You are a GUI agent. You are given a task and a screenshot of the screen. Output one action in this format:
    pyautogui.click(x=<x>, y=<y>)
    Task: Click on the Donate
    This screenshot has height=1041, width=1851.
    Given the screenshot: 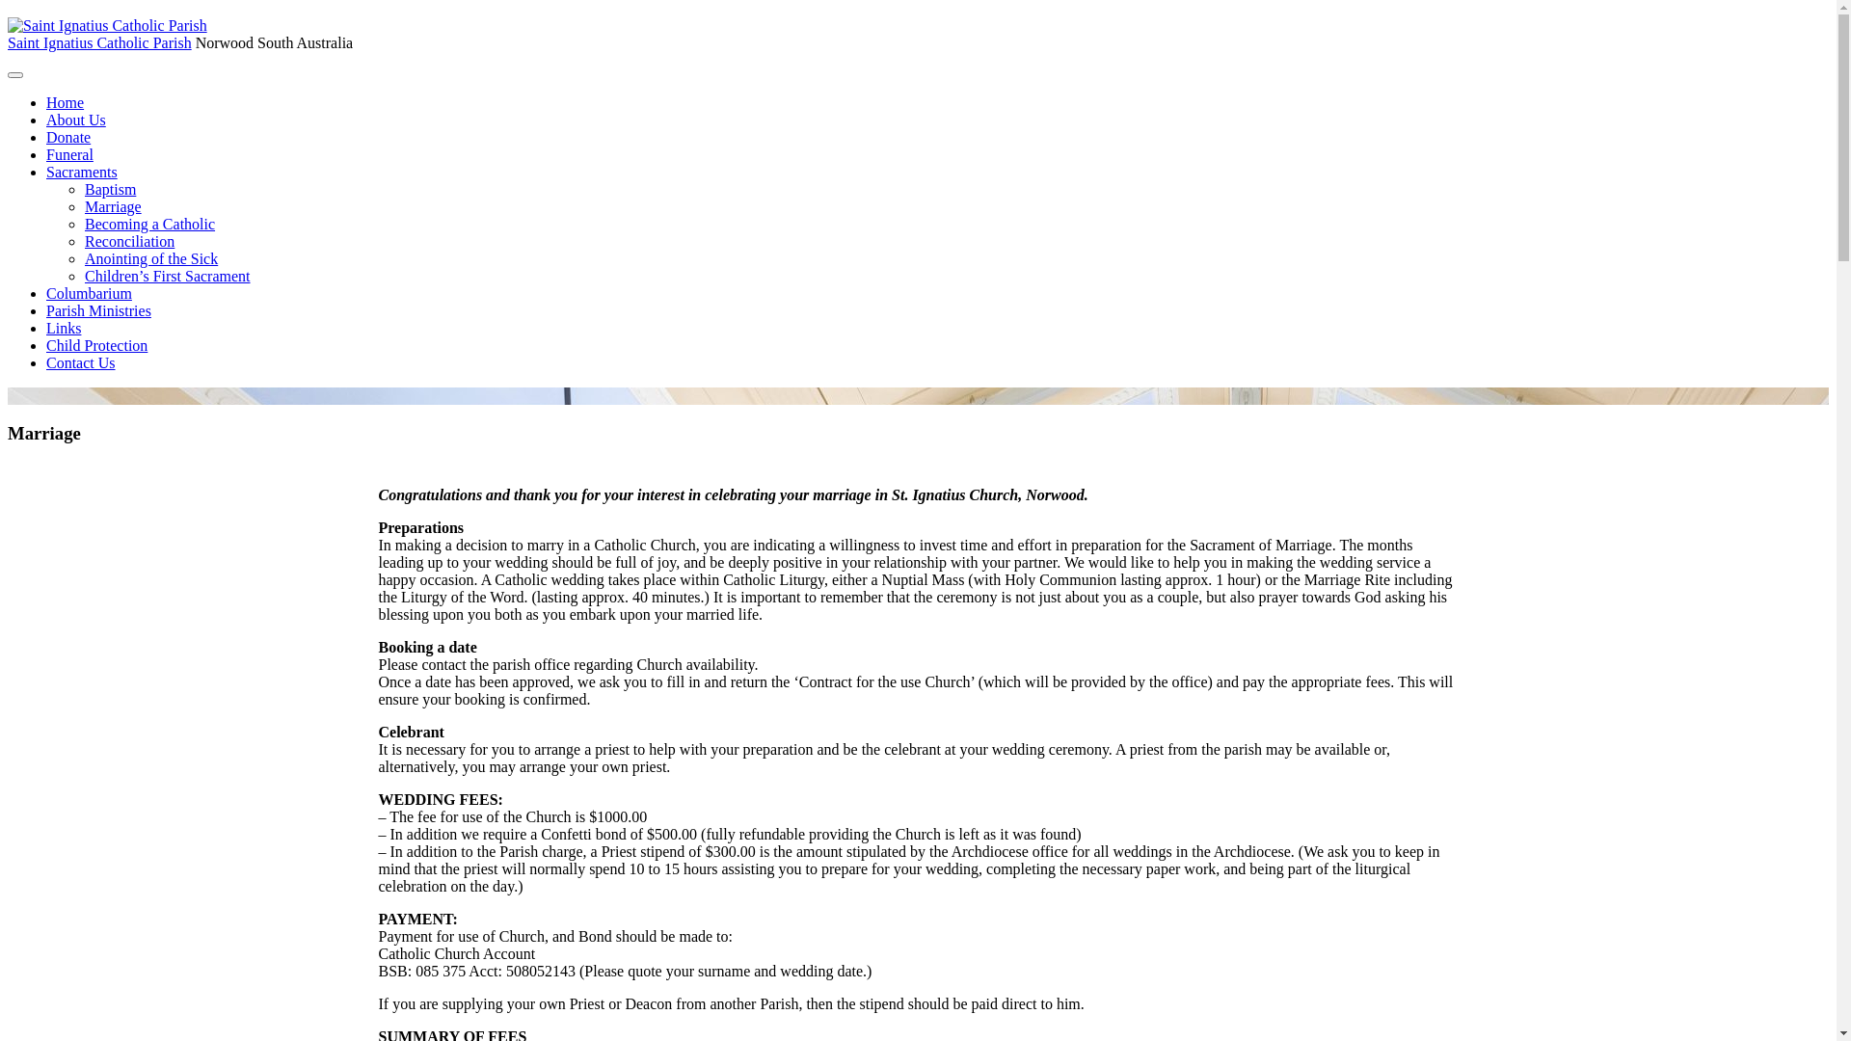 What is the action you would take?
    pyautogui.click(x=68, y=137)
    